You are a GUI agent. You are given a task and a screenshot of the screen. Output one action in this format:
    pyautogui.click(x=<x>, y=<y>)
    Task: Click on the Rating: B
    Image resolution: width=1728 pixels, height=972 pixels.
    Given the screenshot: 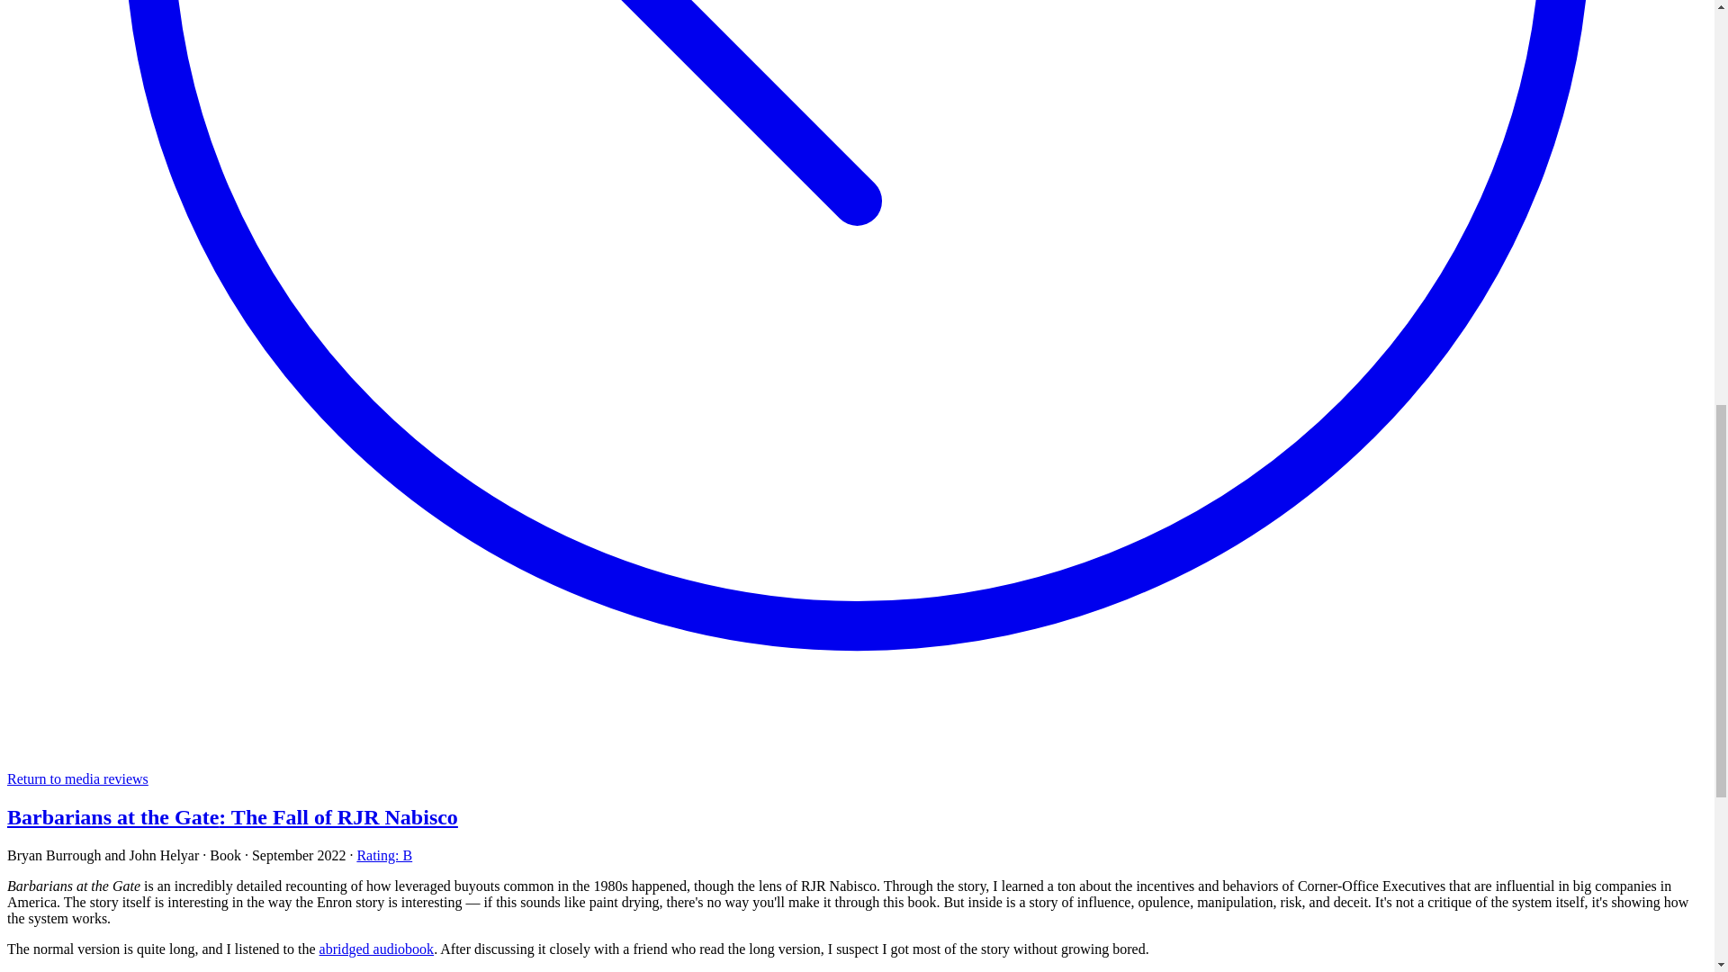 What is the action you would take?
    pyautogui.click(x=383, y=855)
    